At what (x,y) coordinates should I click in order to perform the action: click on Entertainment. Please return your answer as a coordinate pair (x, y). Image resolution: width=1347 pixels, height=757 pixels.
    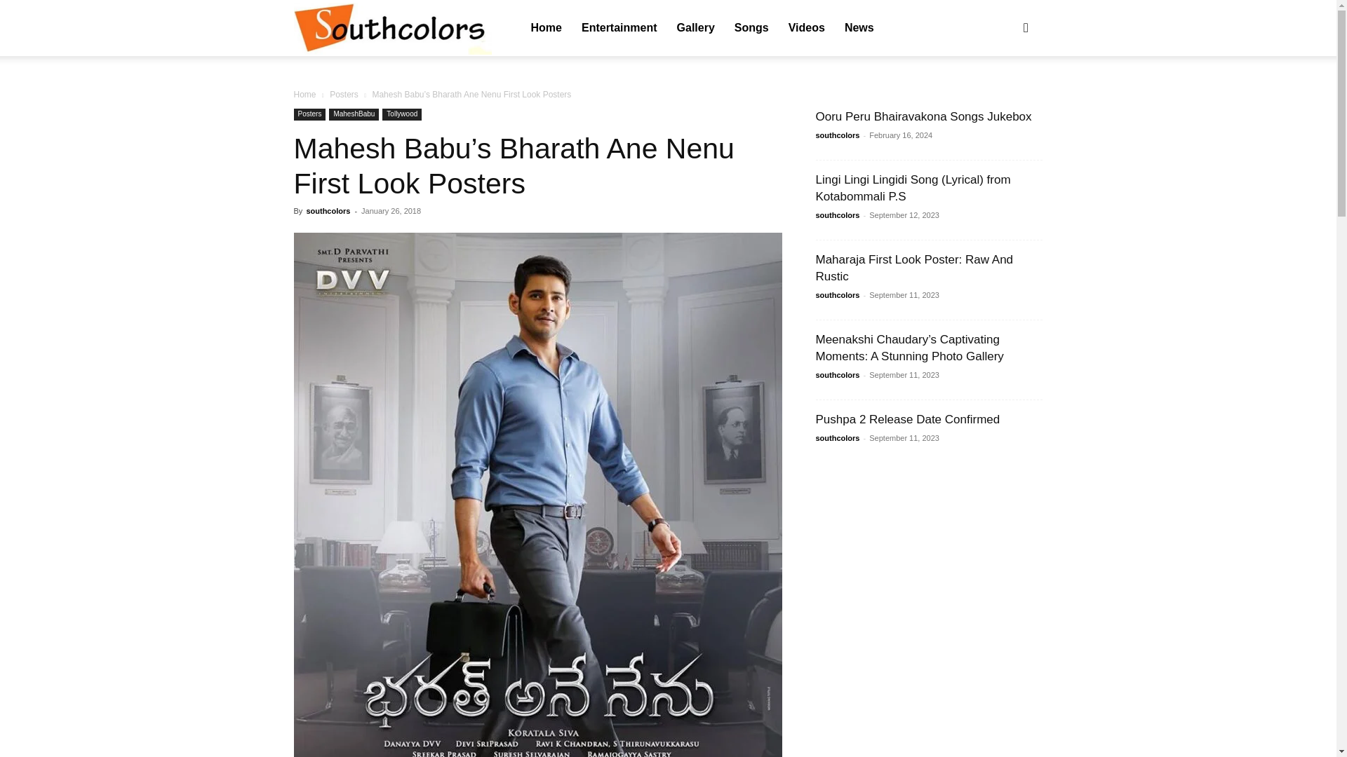
    Looking at the image, I should click on (624, 28).